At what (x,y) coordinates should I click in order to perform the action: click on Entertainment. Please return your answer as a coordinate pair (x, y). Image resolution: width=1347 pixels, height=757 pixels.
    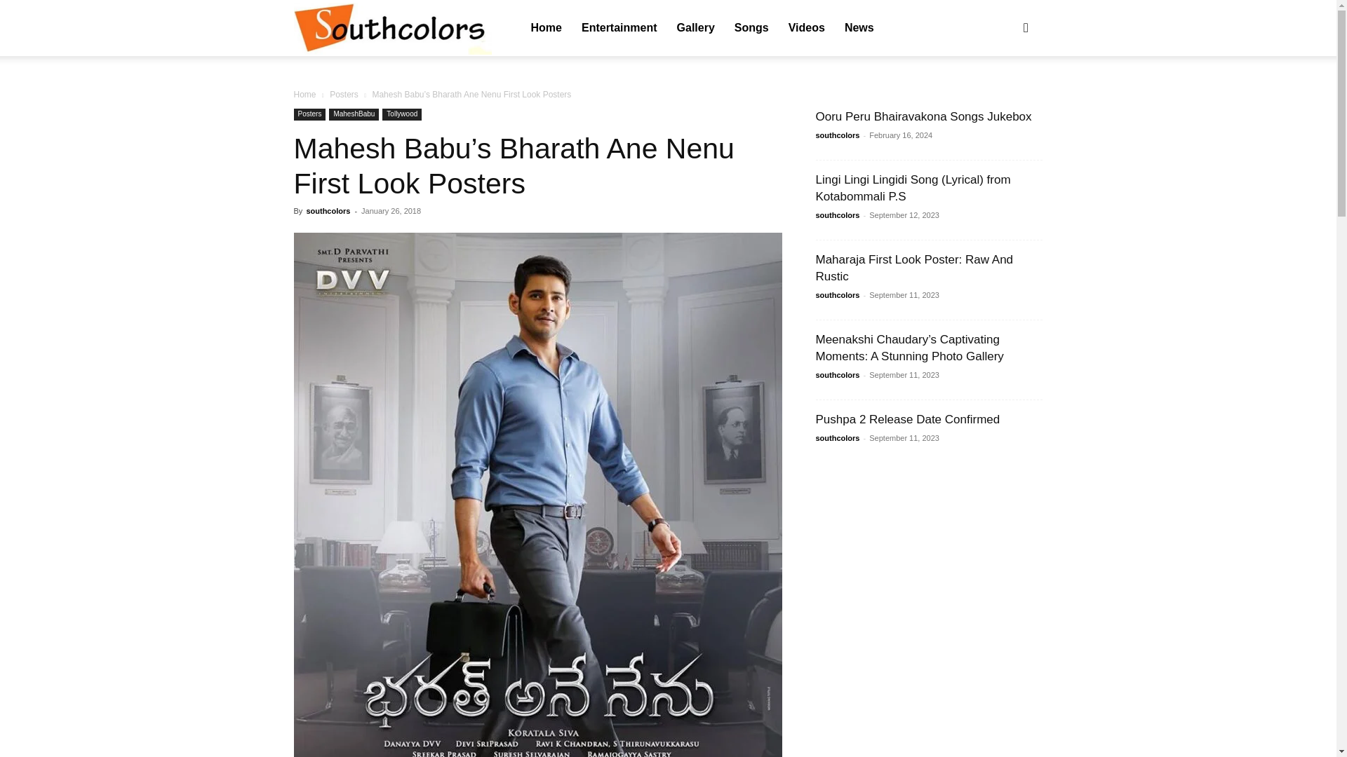
    Looking at the image, I should click on (624, 28).